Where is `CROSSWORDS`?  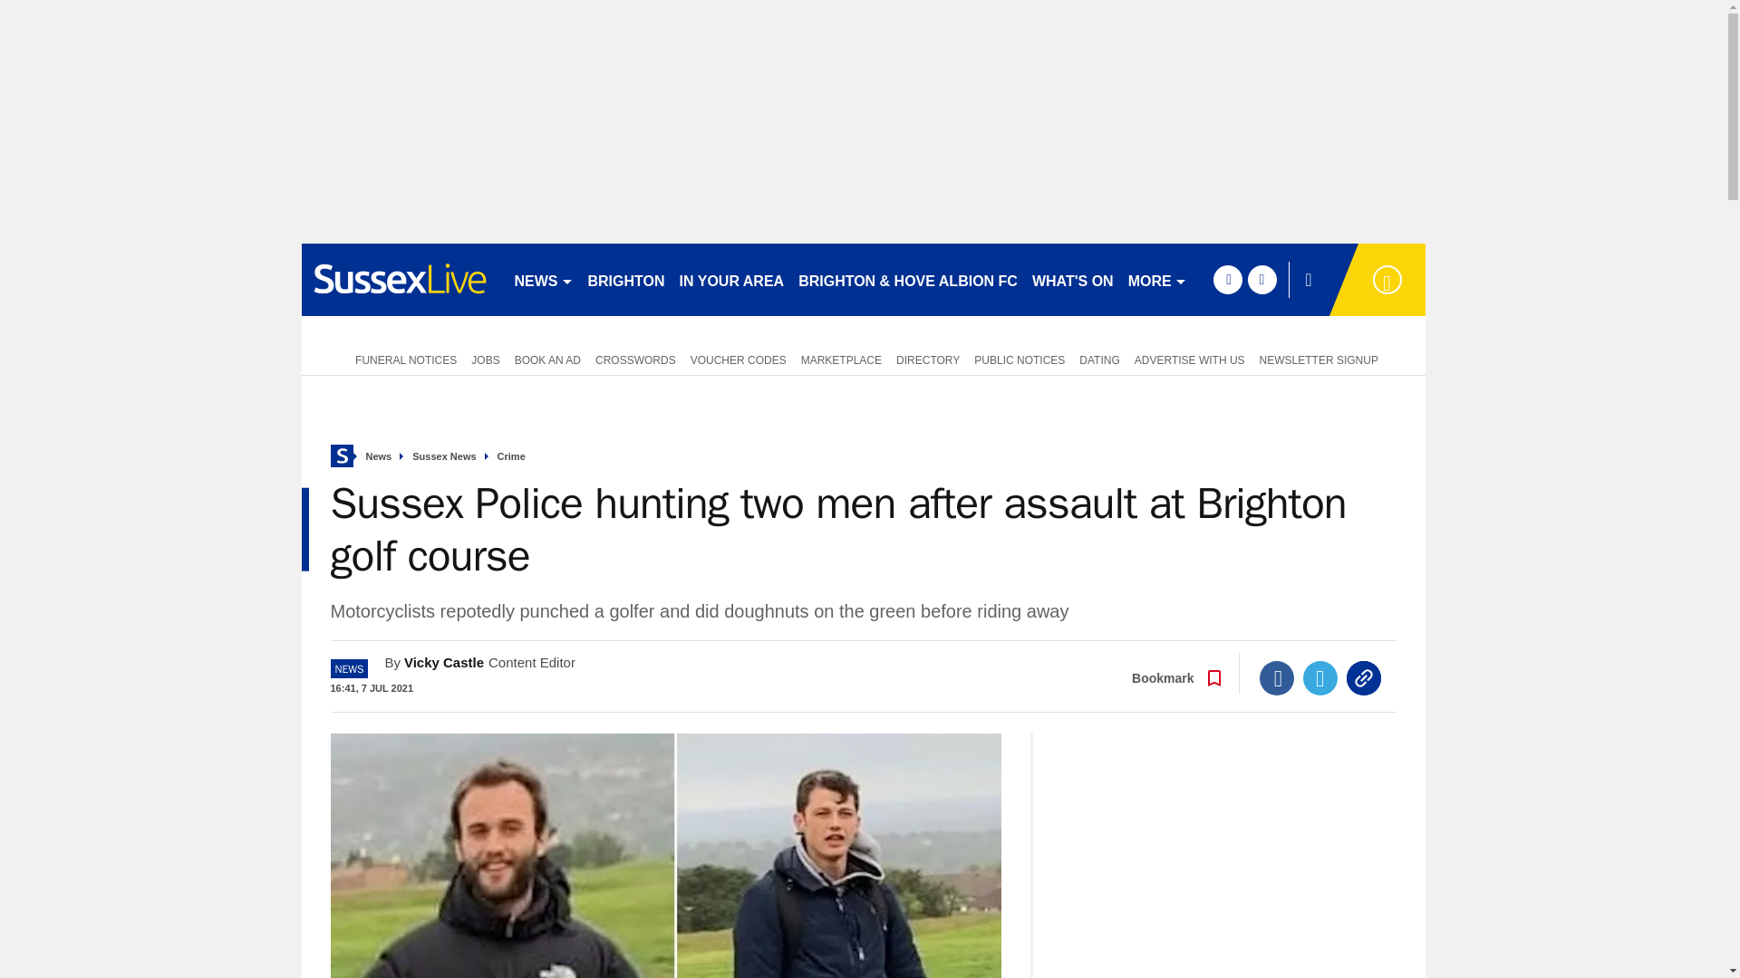
CROSSWORDS is located at coordinates (635, 359).